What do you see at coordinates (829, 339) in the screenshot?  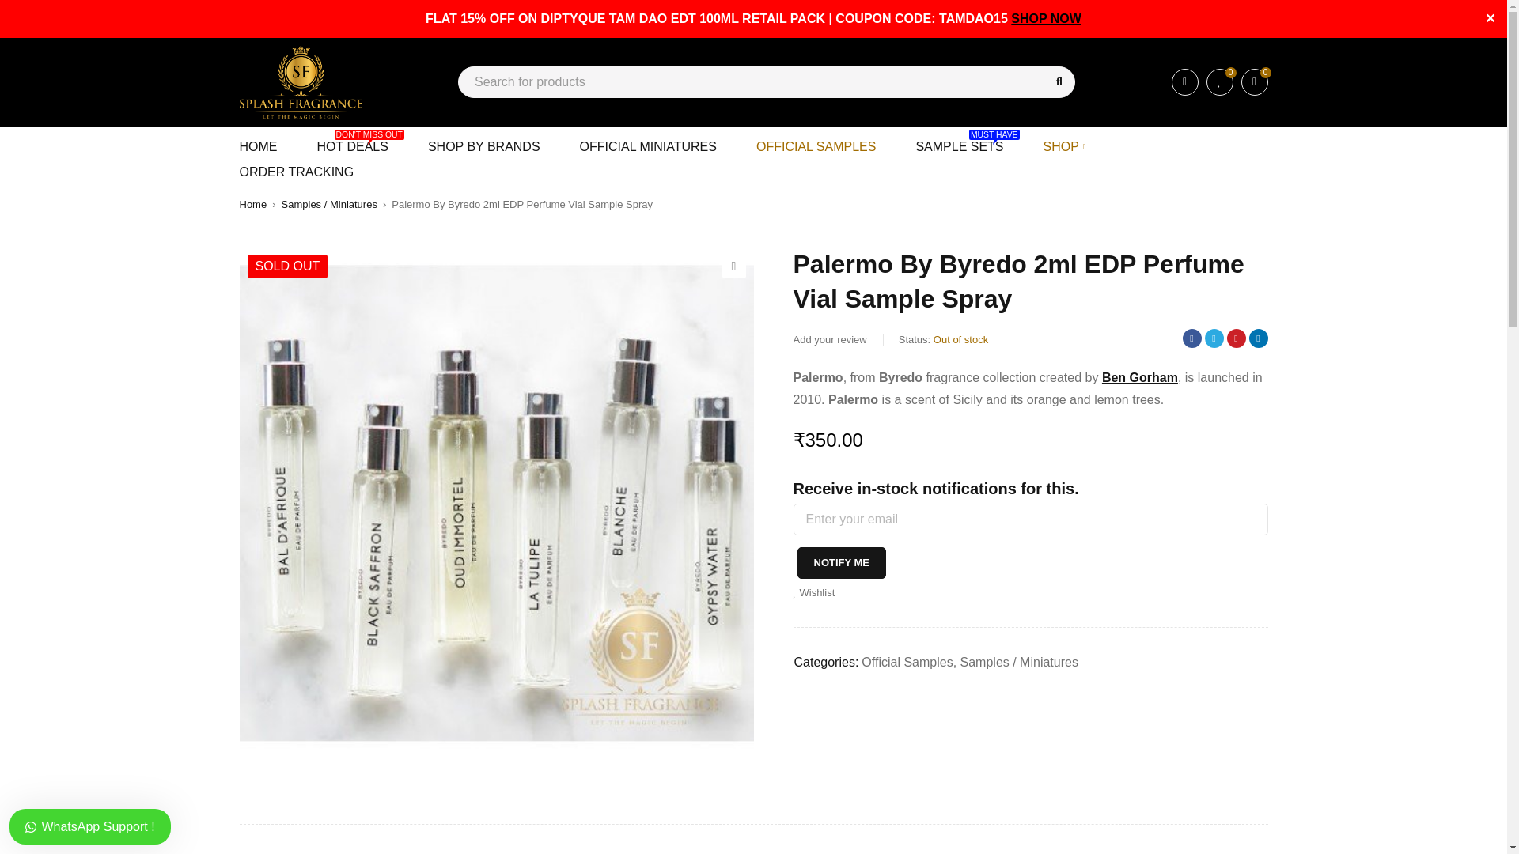 I see `0` at bounding box center [829, 339].